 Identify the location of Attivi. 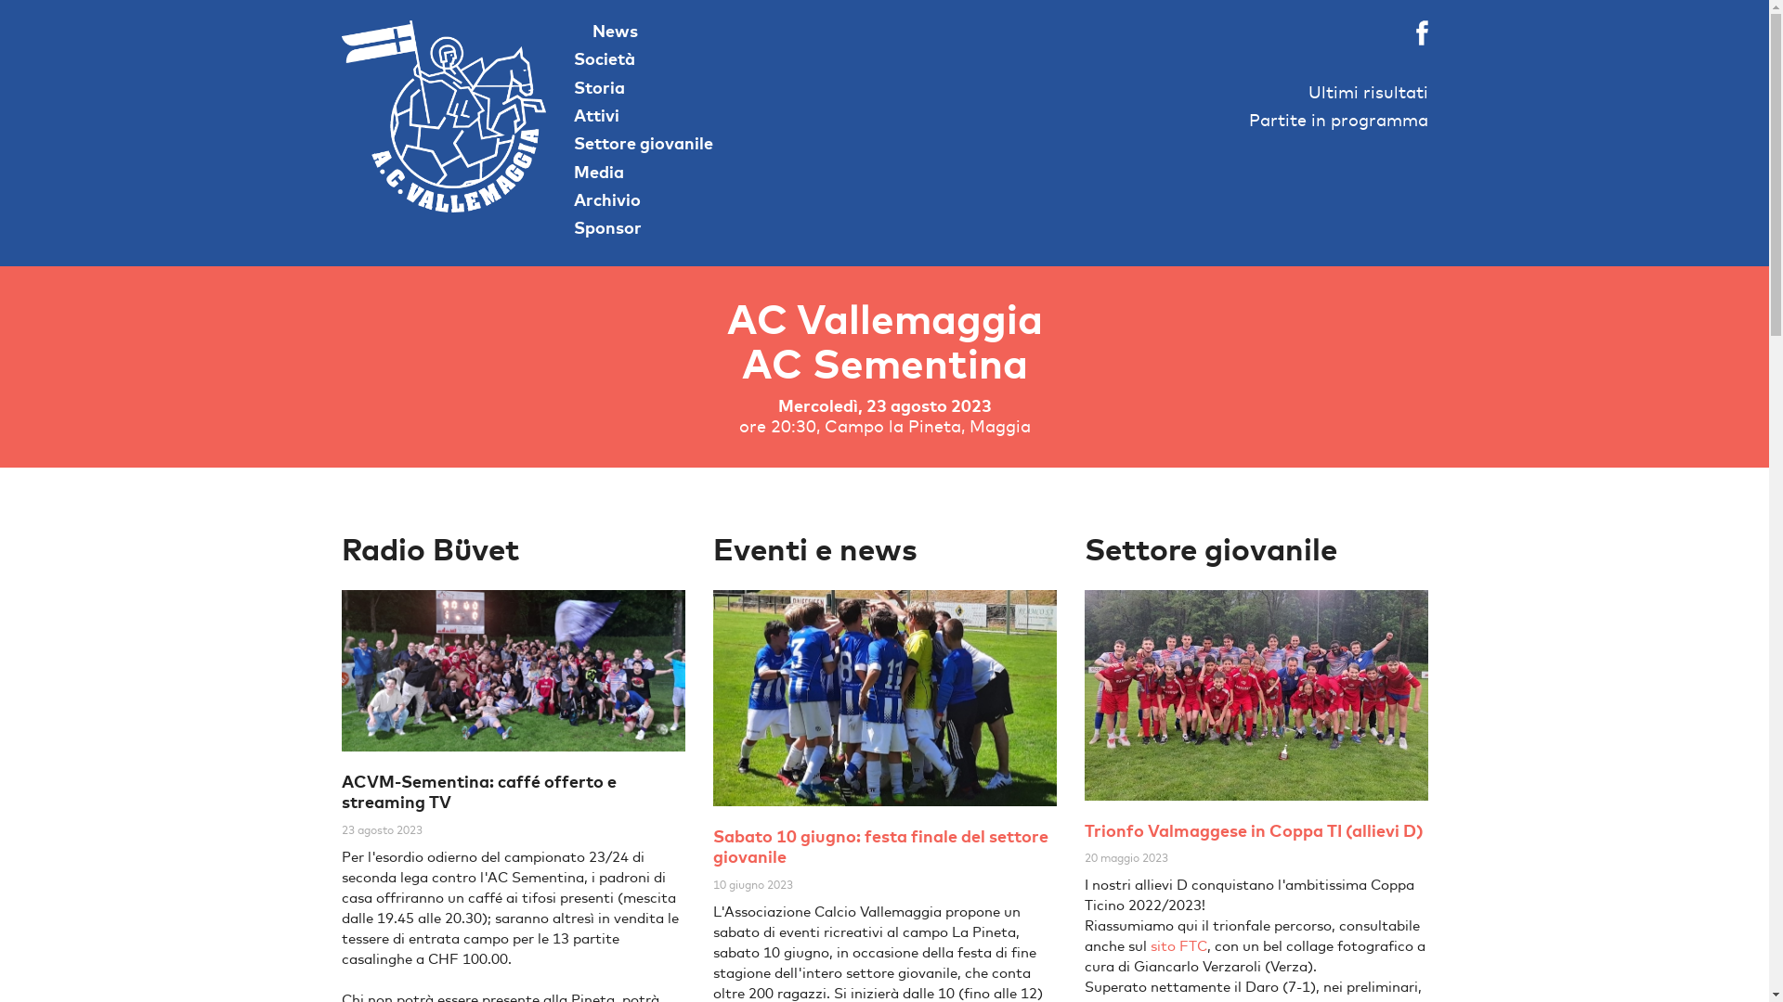
(596, 115).